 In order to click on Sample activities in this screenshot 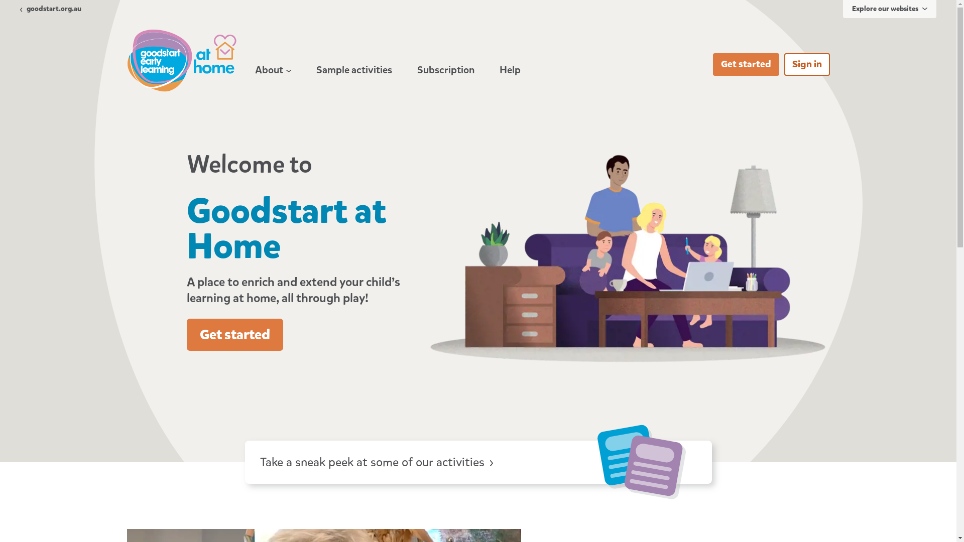, I will do `click(354, 70)`.